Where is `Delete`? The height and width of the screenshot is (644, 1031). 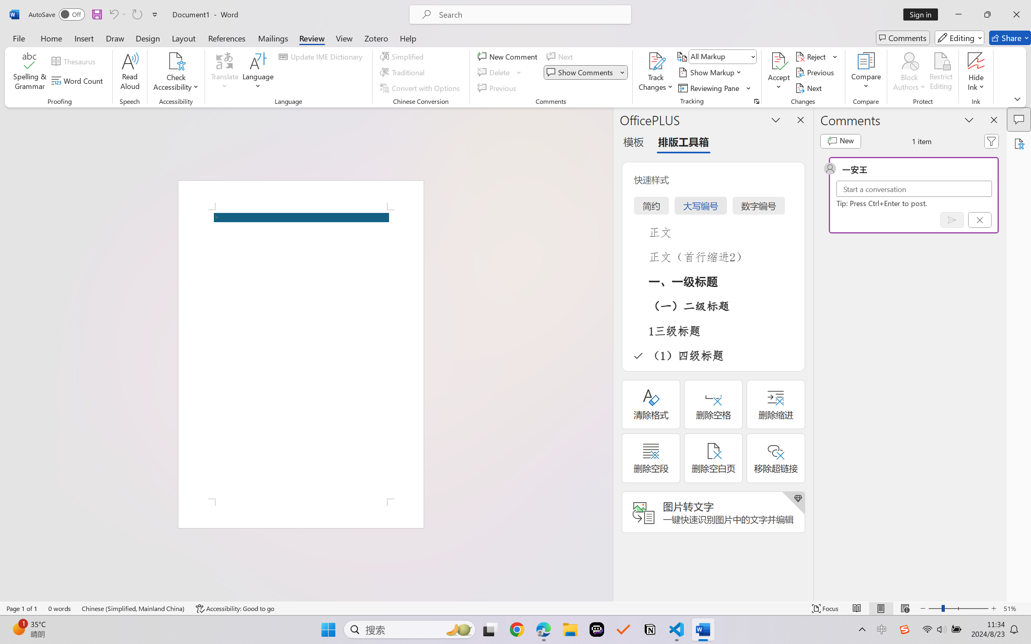
Delete is located at coordinates (495, 72).